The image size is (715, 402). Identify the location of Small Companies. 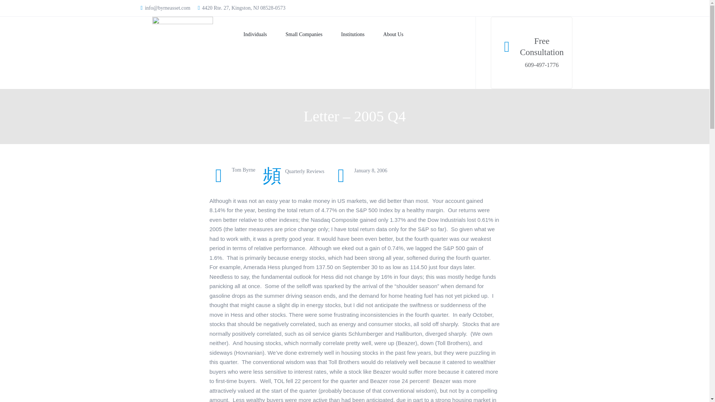
(294, 35).